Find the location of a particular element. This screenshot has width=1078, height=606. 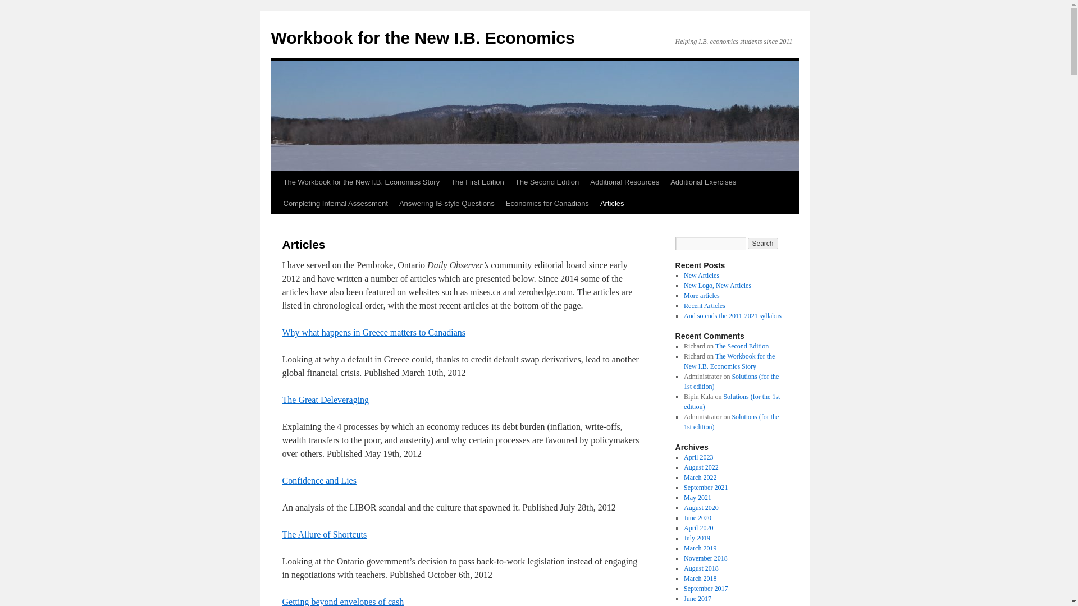

Completing Internal Assessment is located at coordinates (335, 204).